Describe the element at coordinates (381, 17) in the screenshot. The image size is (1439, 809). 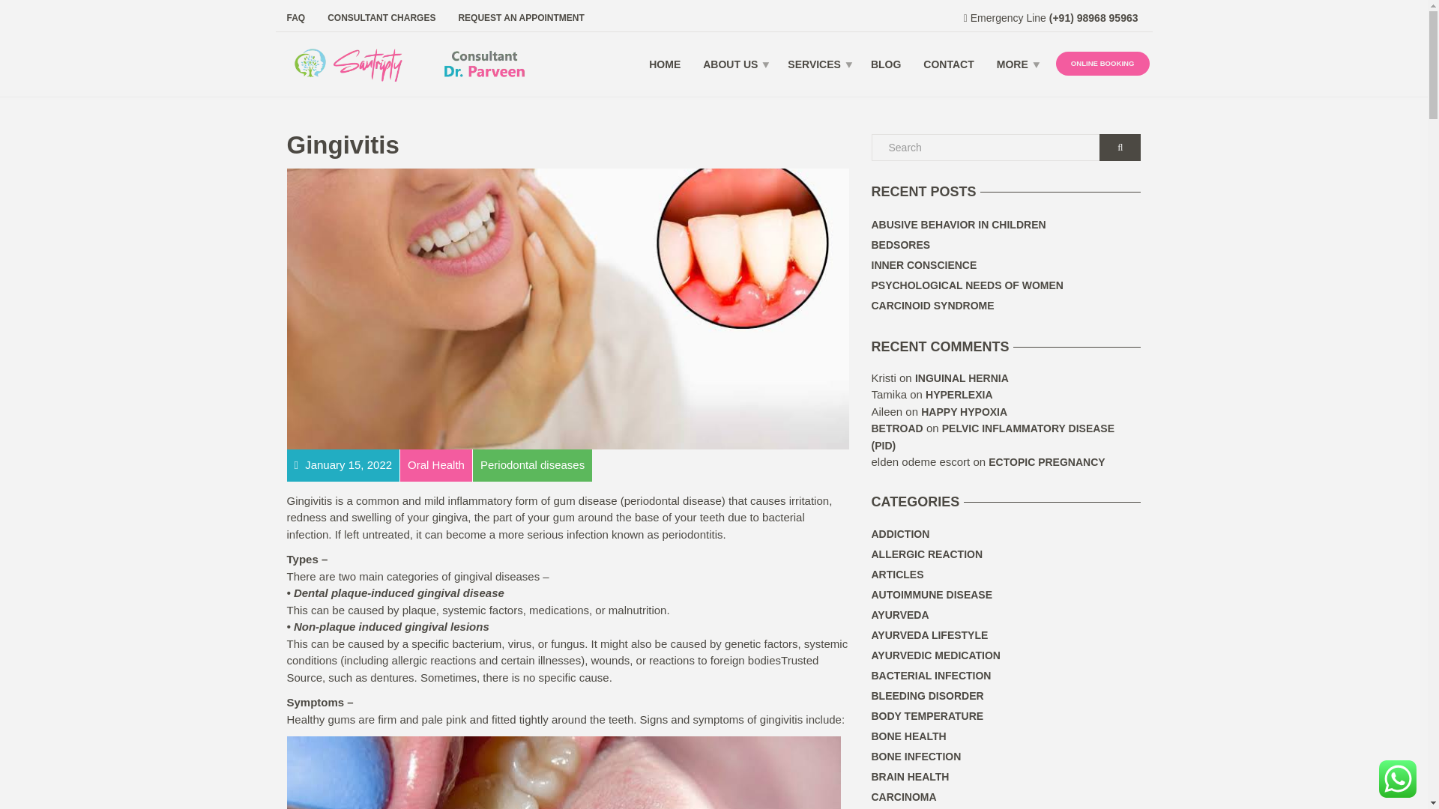
I see `Consultant Charges` at that location.